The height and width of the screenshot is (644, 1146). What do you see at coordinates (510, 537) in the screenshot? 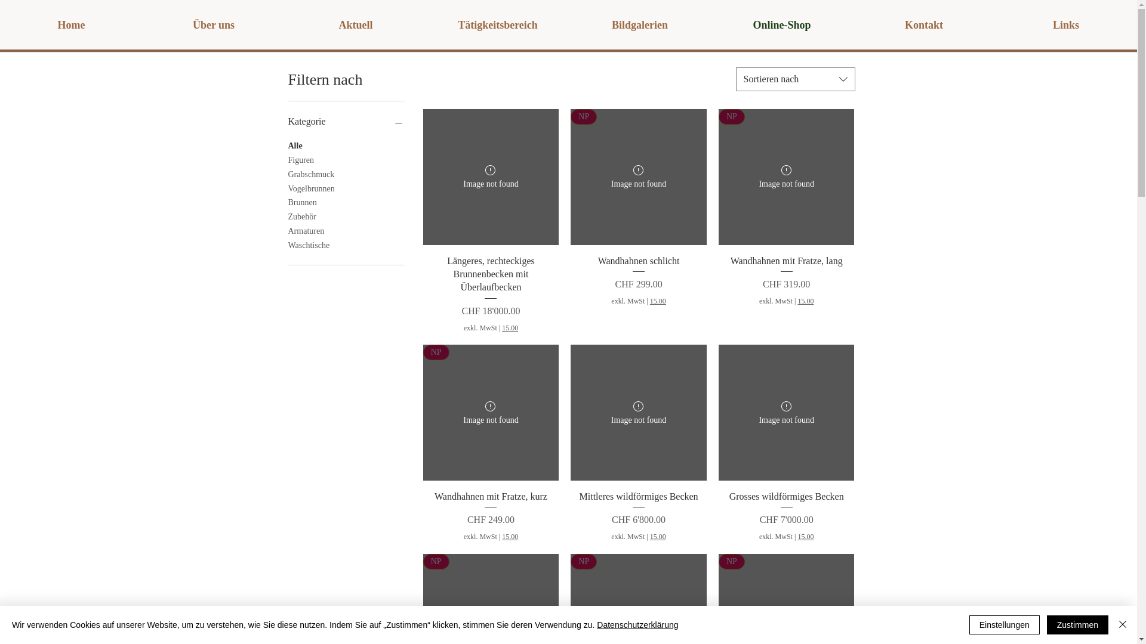
I see `15.00` at bounding box center [510, 537].